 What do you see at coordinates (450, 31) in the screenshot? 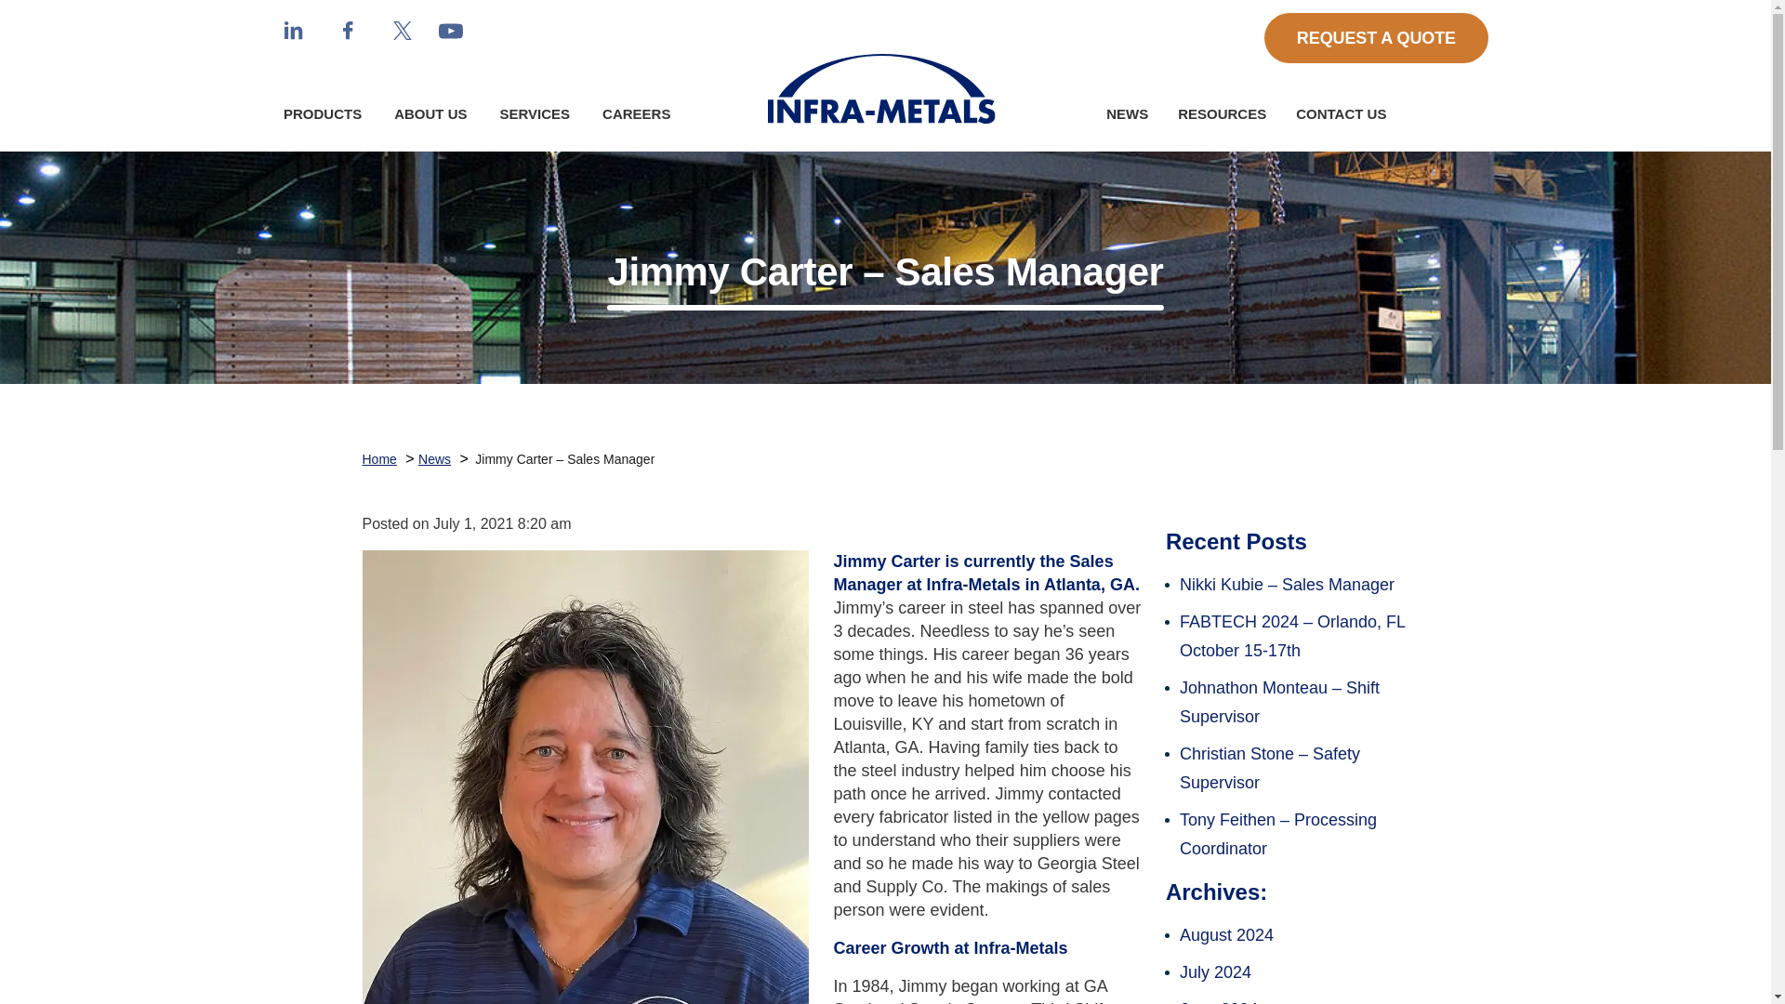
I see `YouTube` at bounding box center [450, 31].